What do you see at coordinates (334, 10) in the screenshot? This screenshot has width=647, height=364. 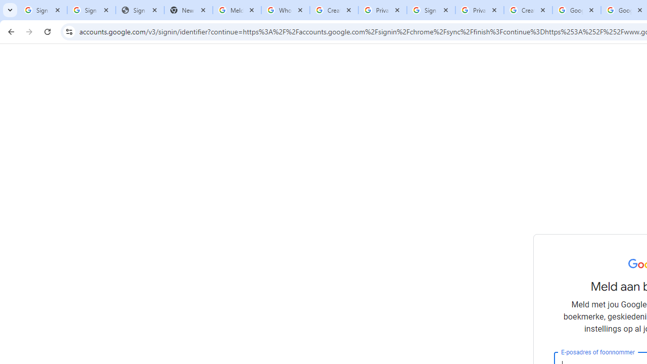 I see `Create your Google Account` at bounding box center [334, 10].